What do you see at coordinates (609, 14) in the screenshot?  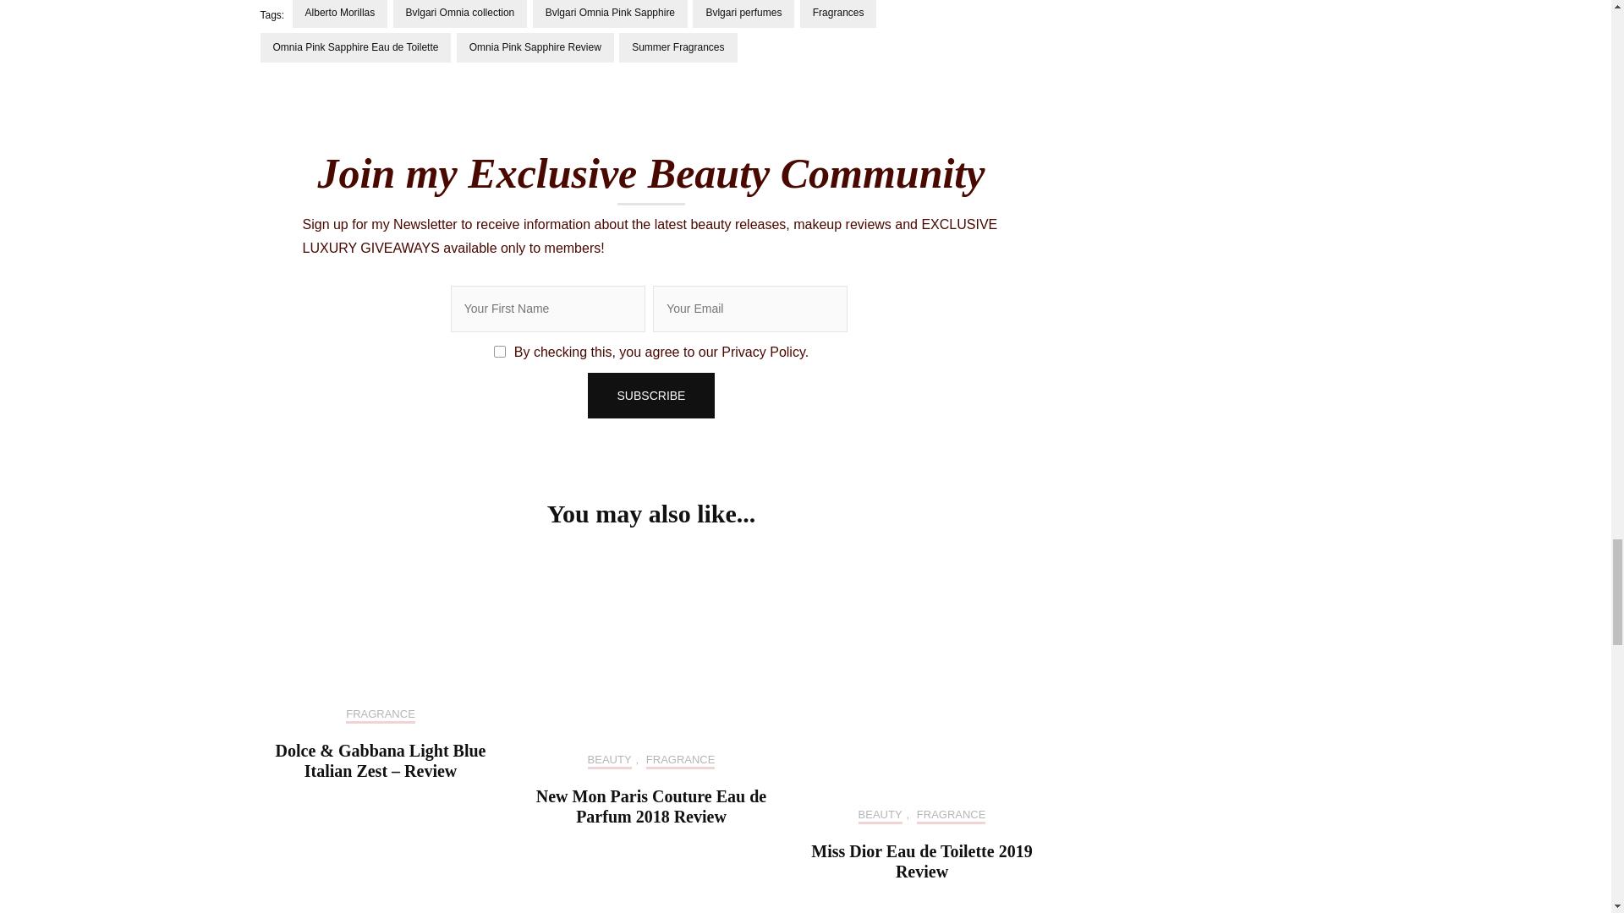 I see `Bvlgari Omnia Pink Sapphire` at bounding box center [609, 14].